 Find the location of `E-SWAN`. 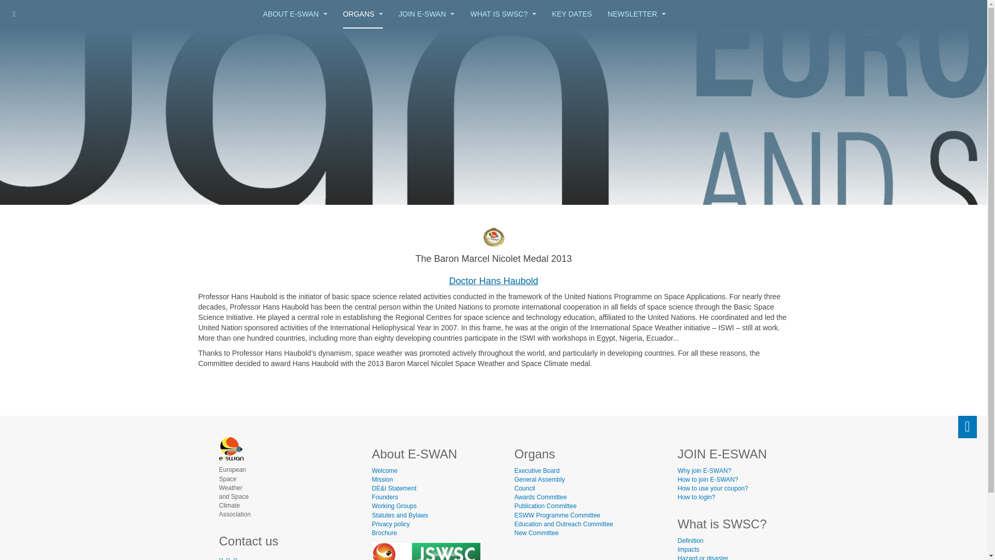

E-SWAN is located at coordinates (222, 8).